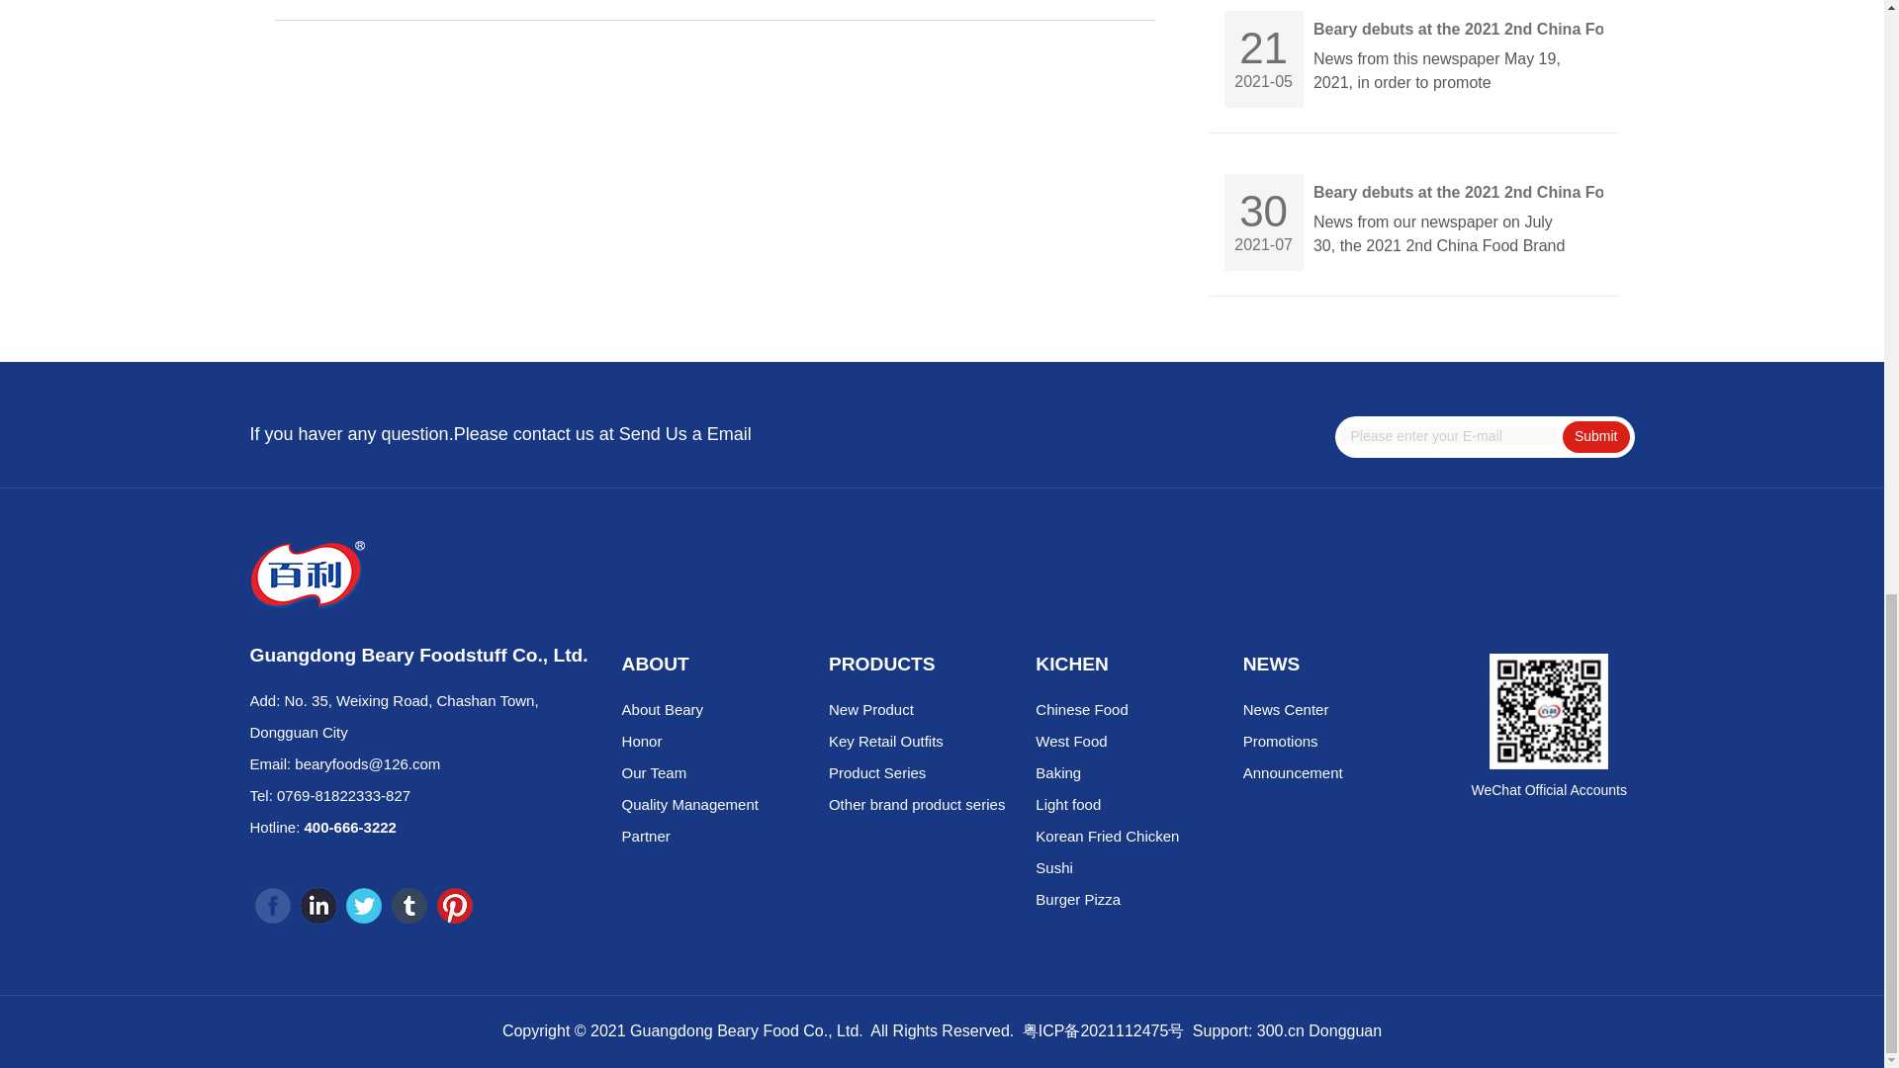 This screenshot has width=1899, height=1068. I want to click on Tumblr, so click(409, 906).